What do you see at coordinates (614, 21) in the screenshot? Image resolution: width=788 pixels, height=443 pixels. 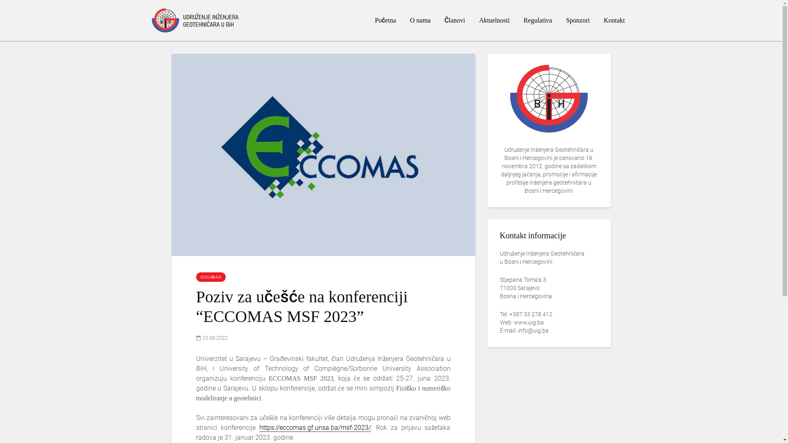 I see `Kontakt` at bounding box center [614, 21].